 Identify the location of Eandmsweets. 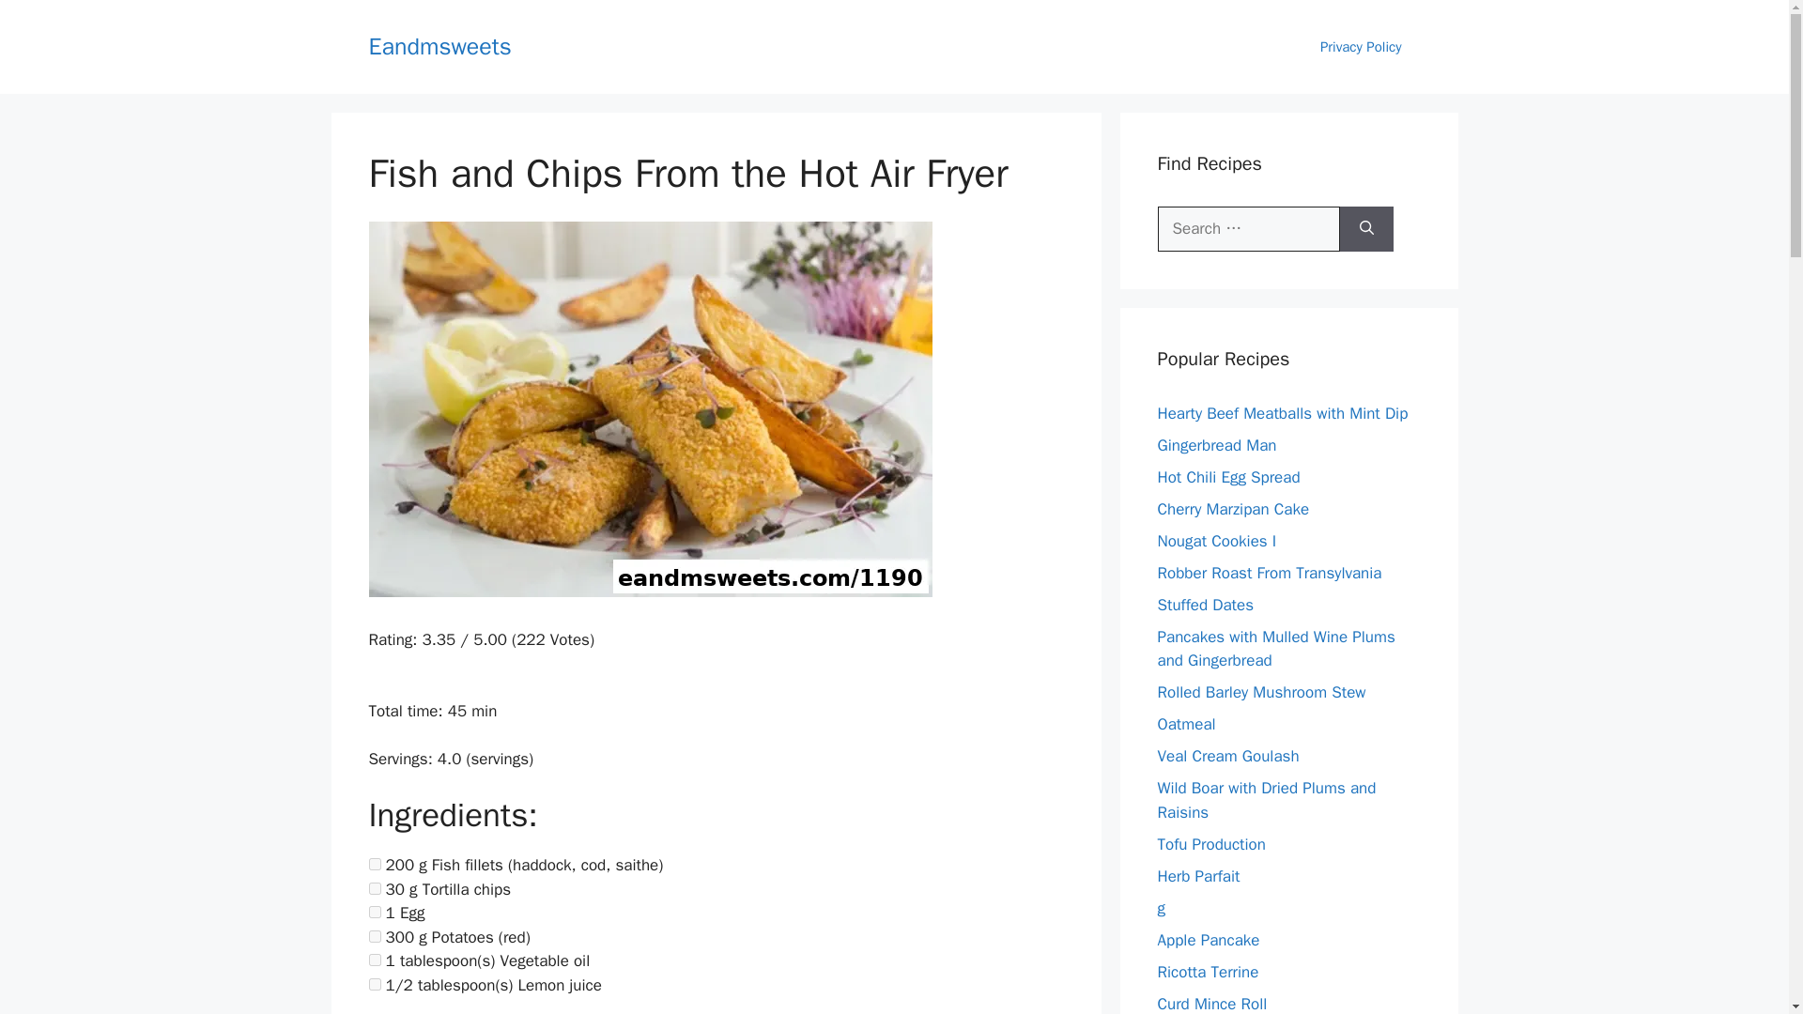
(439, 45).